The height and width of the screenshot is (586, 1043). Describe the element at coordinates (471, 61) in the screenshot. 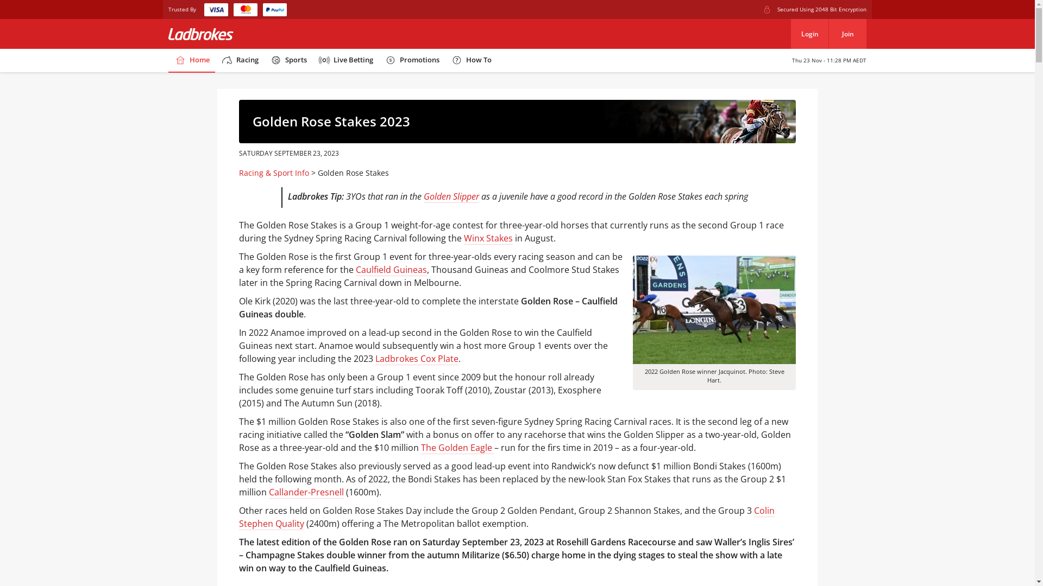

I see `How To` at that location.